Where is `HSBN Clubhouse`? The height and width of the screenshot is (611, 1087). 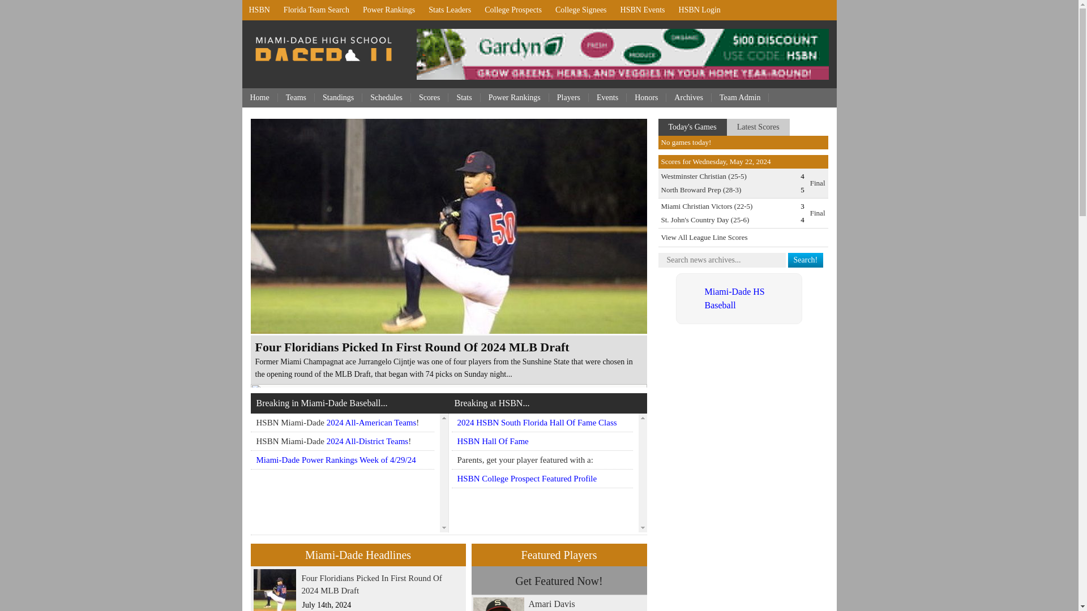 HSBN Clubhouse is located at coordinates (699, 10).